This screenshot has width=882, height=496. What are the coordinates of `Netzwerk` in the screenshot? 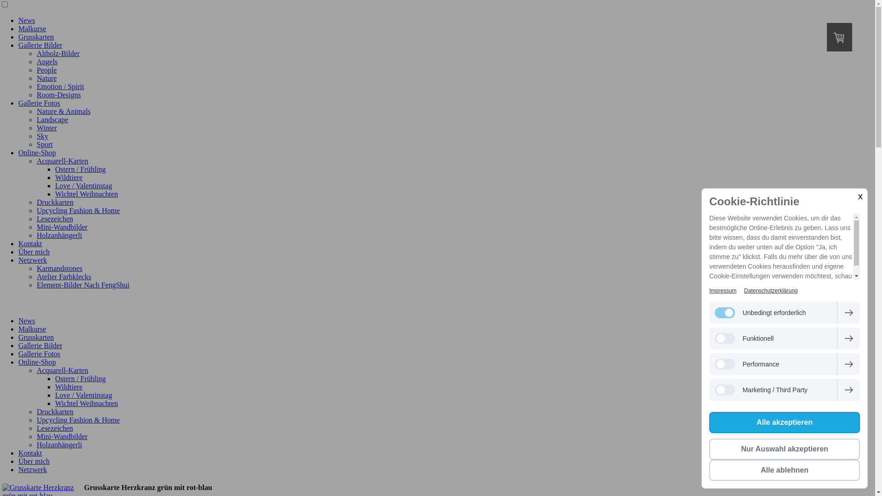 It's located at (33, 469).